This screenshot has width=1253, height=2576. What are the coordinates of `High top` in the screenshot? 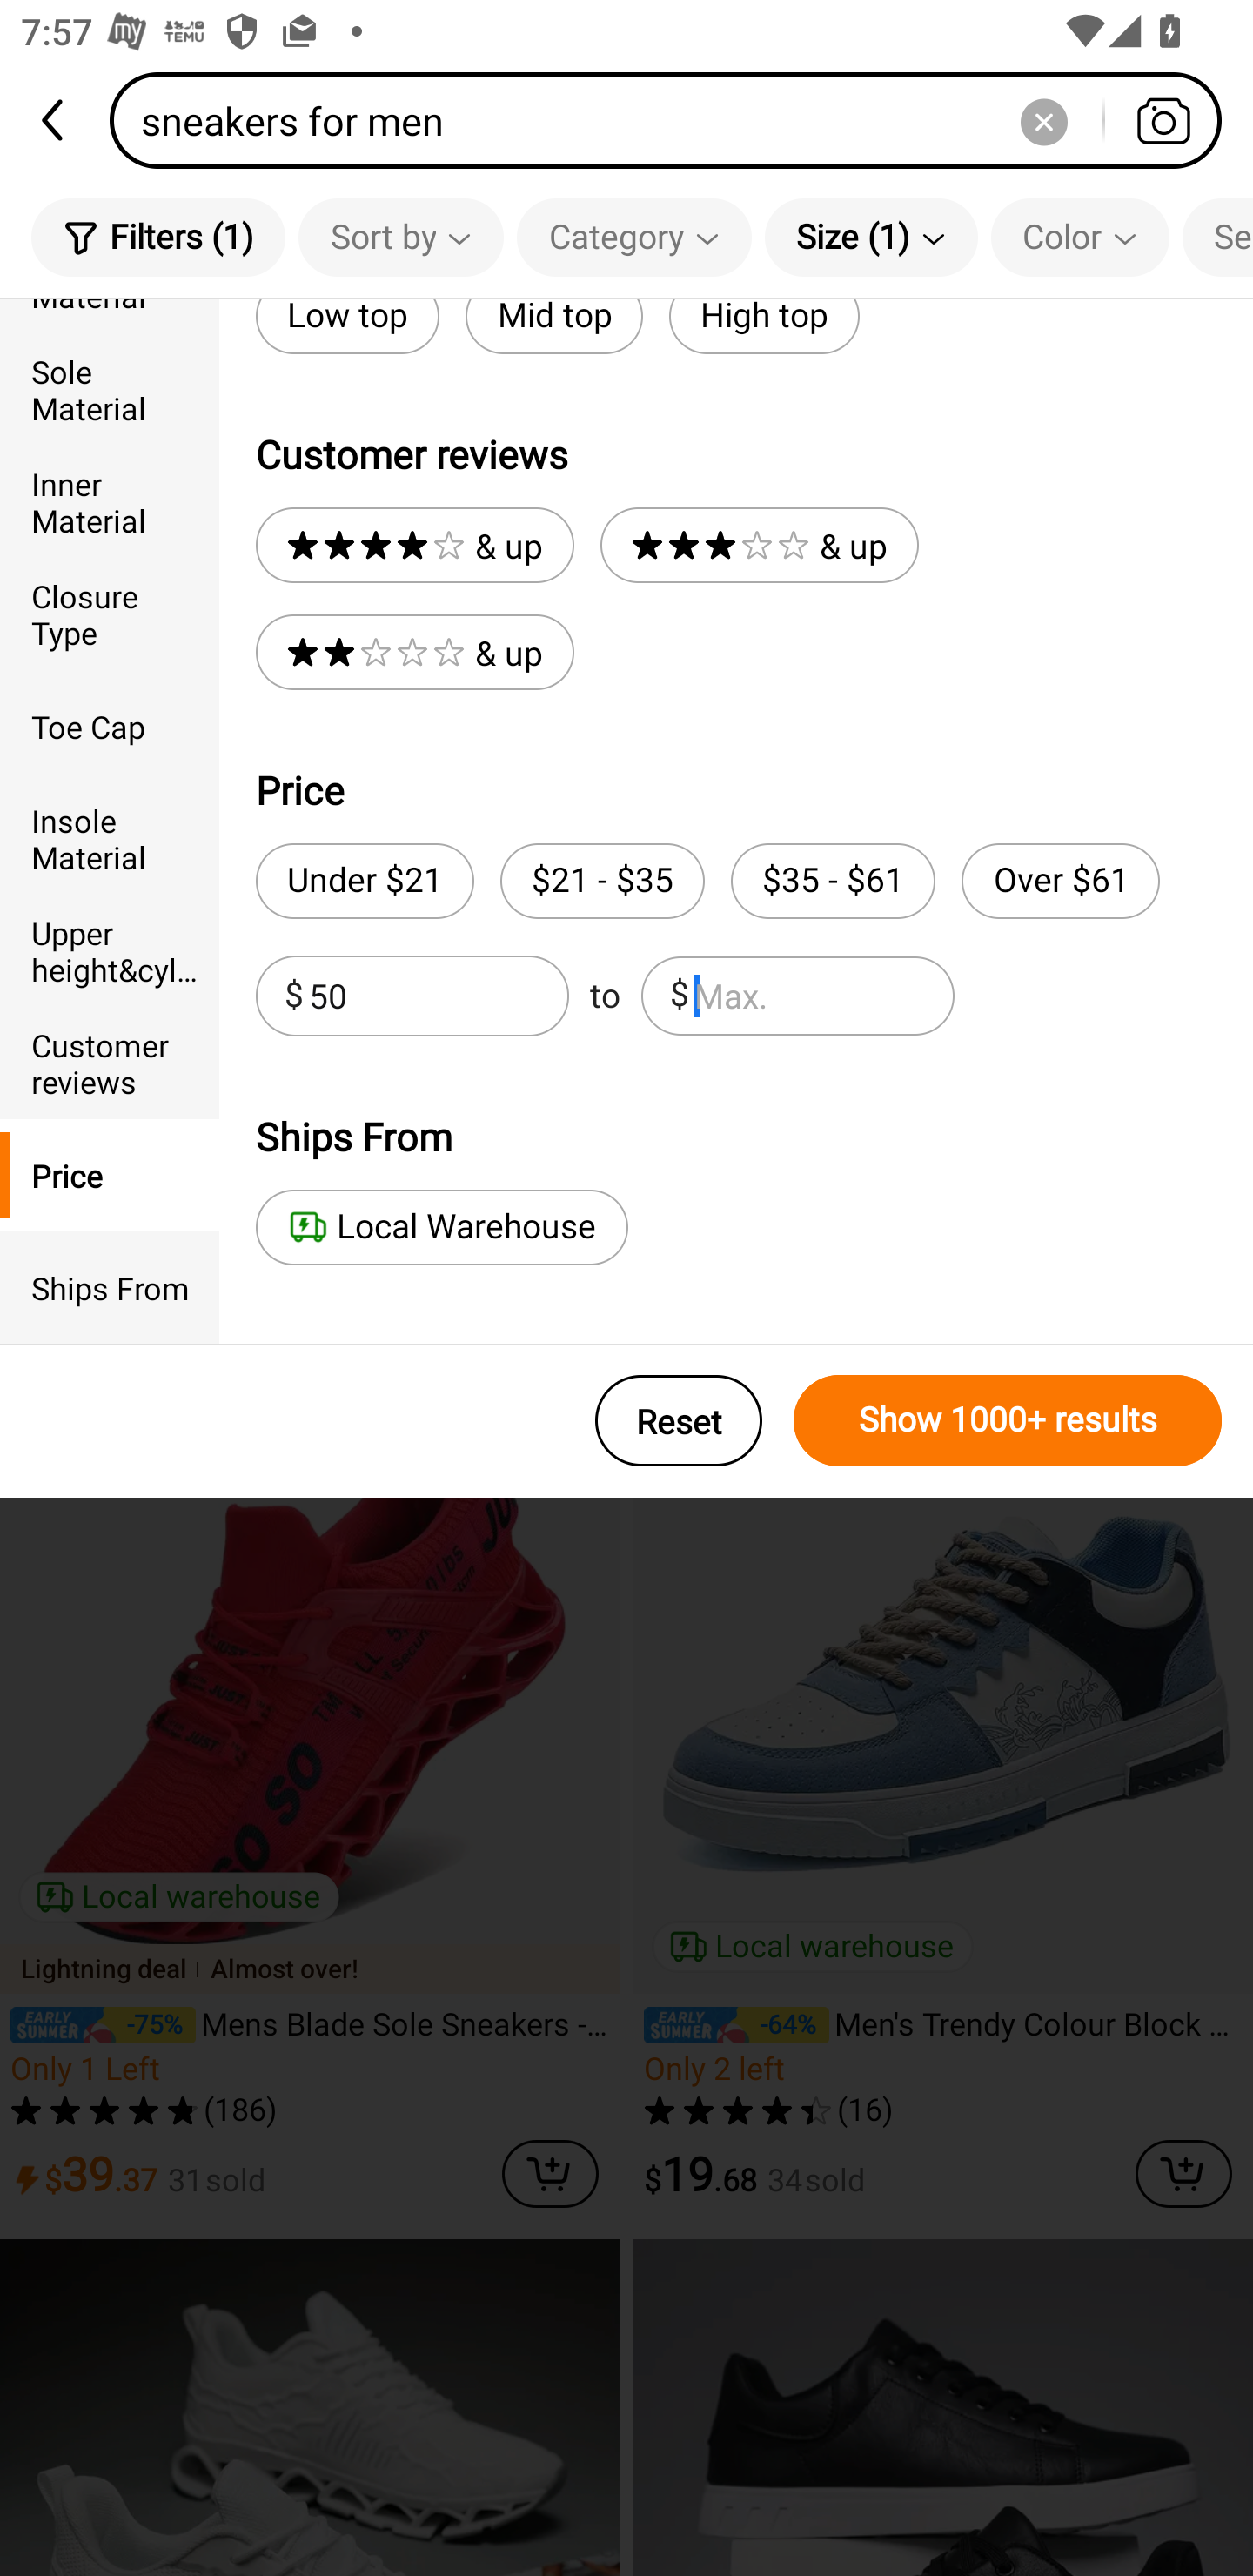 It's located at (764, 327).